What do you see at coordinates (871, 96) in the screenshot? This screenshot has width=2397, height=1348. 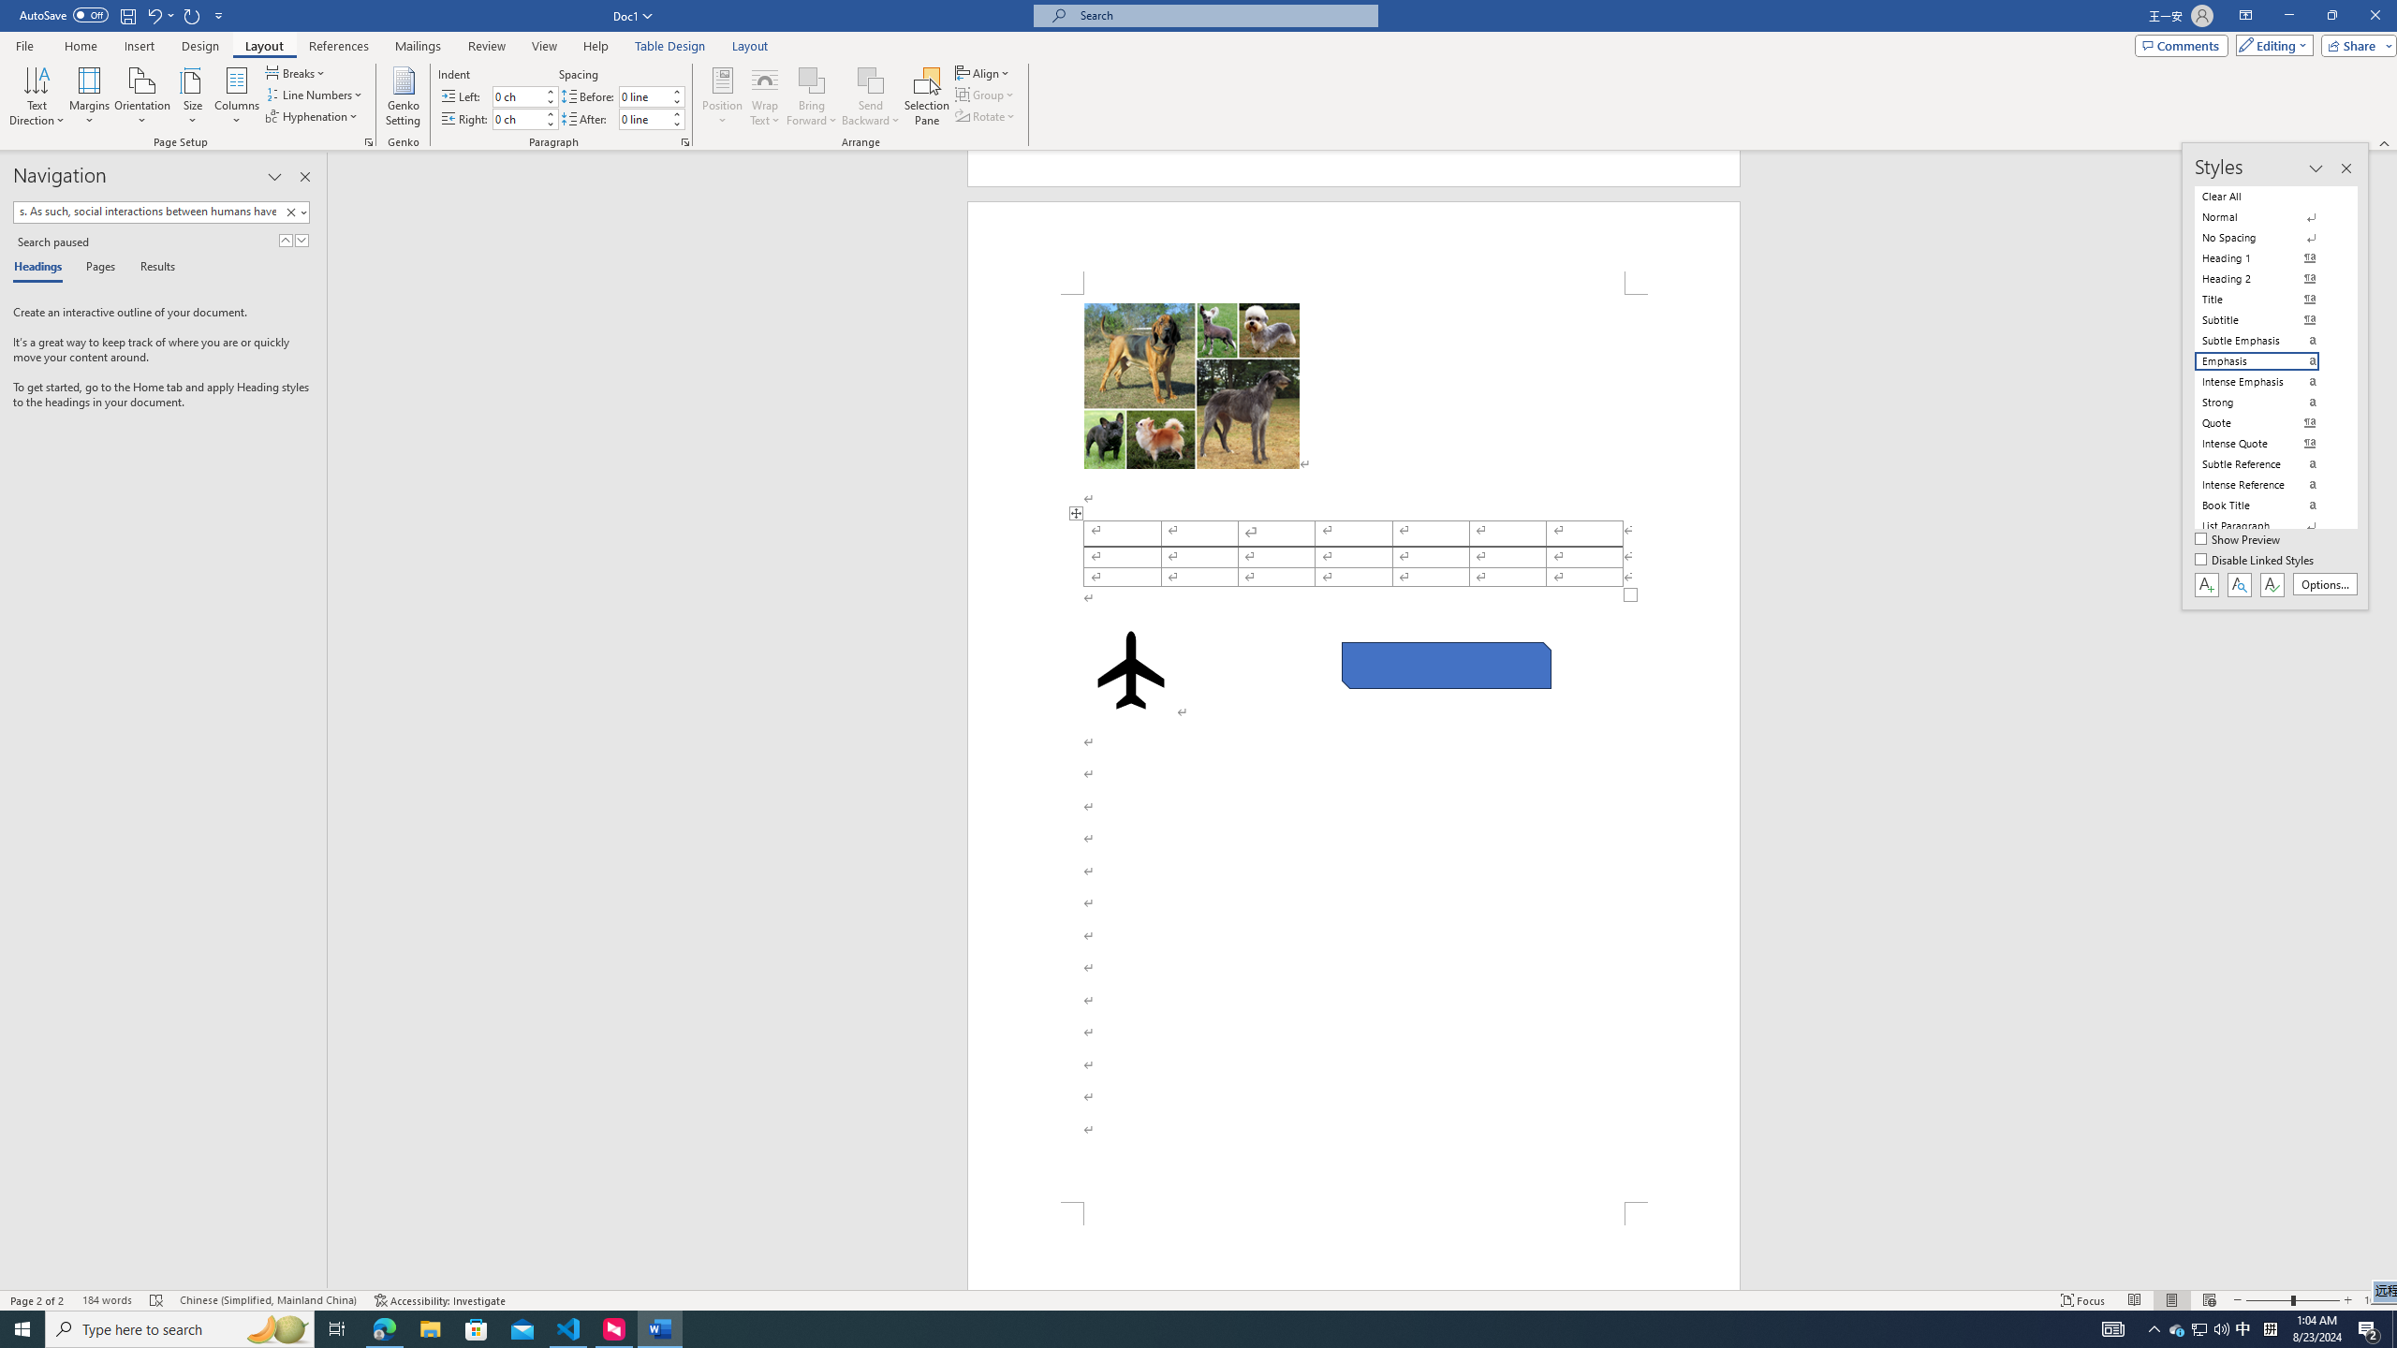 I see `Send Backward` at bounding box center [871, 96].